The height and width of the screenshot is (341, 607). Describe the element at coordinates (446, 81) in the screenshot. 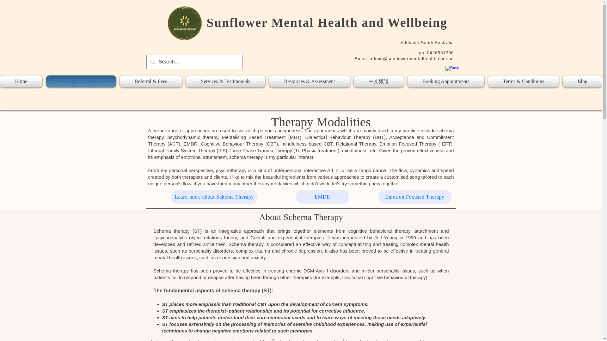

I see `Booking Appointments` at that location.